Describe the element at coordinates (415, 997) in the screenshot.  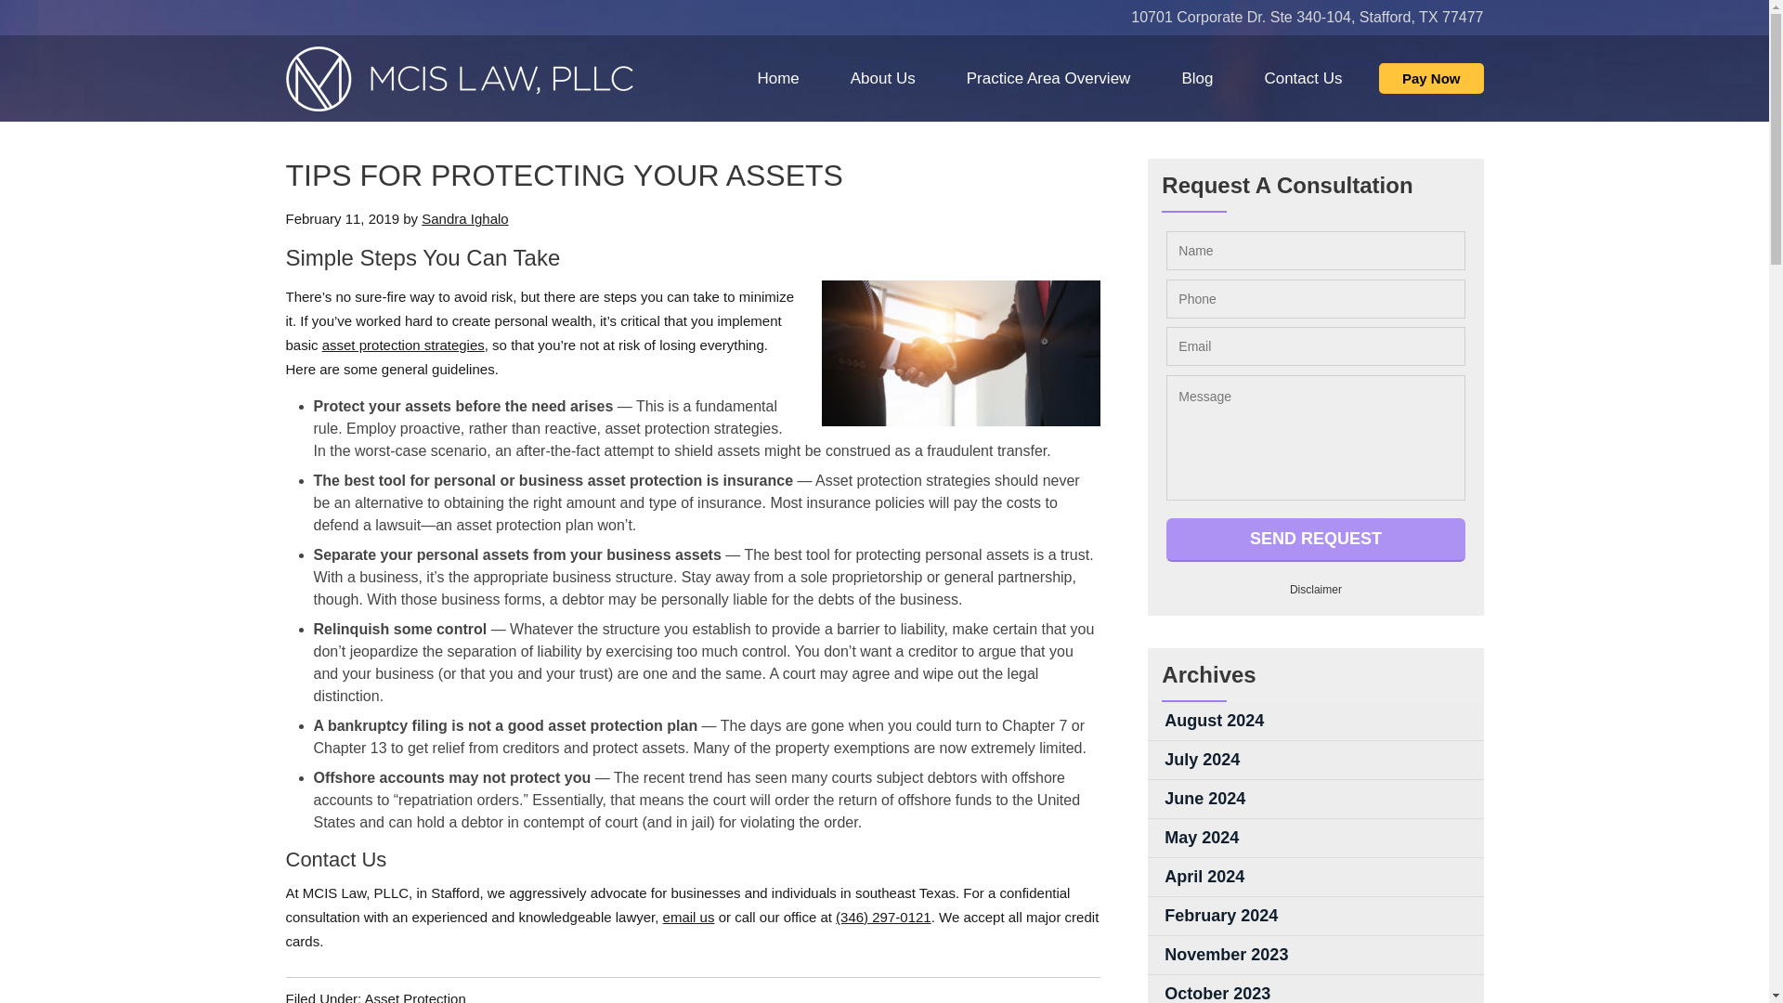
I see `Asset Protection` at that location.